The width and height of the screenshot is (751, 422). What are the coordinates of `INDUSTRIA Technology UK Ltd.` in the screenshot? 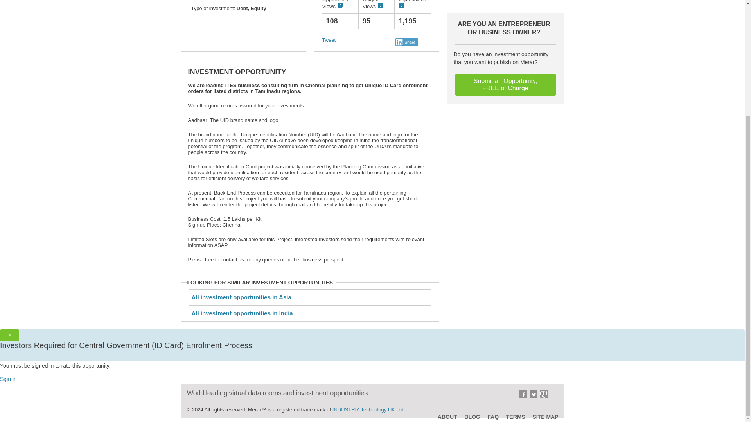 It's located at (368, 410).